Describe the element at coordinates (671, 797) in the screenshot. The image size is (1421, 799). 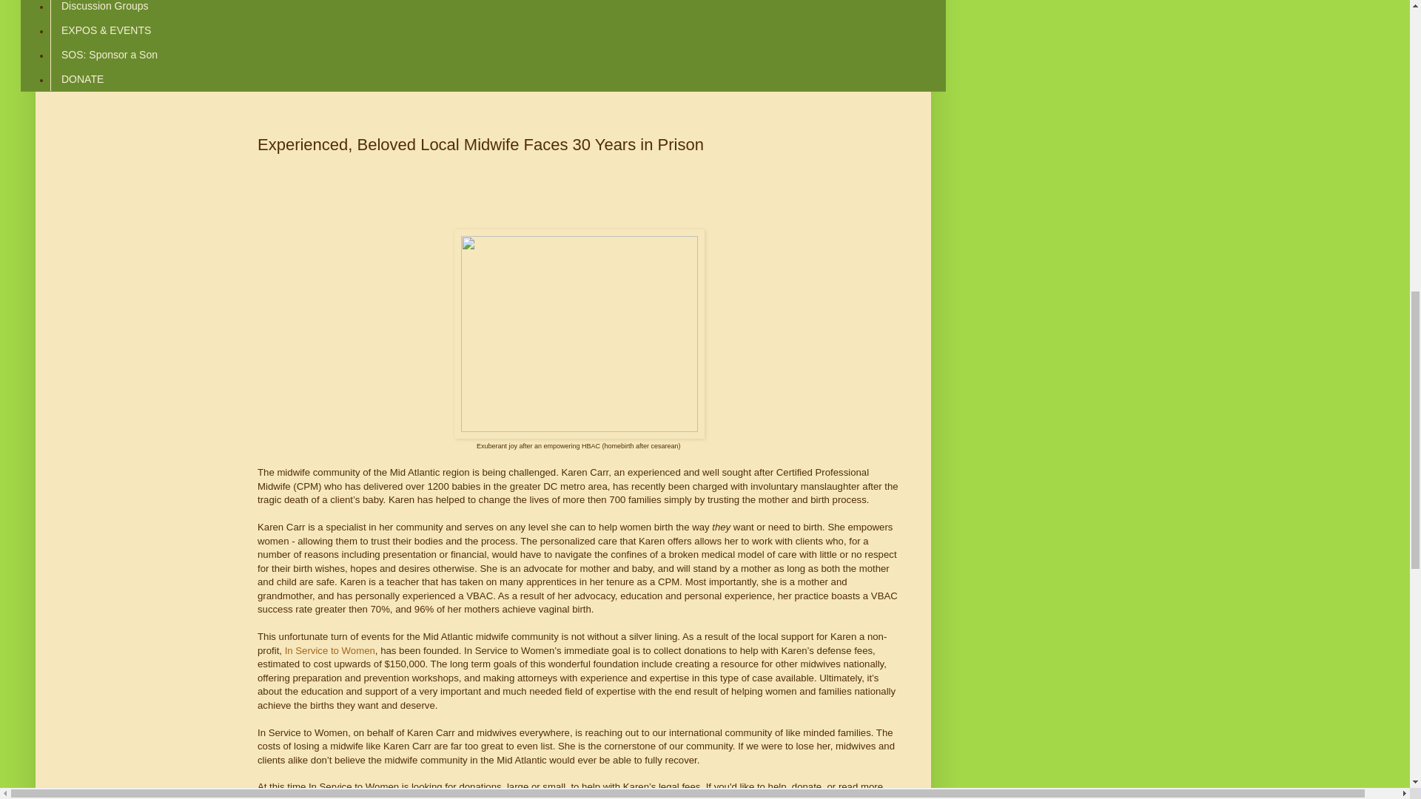
I see `In Service to Women` at that location.